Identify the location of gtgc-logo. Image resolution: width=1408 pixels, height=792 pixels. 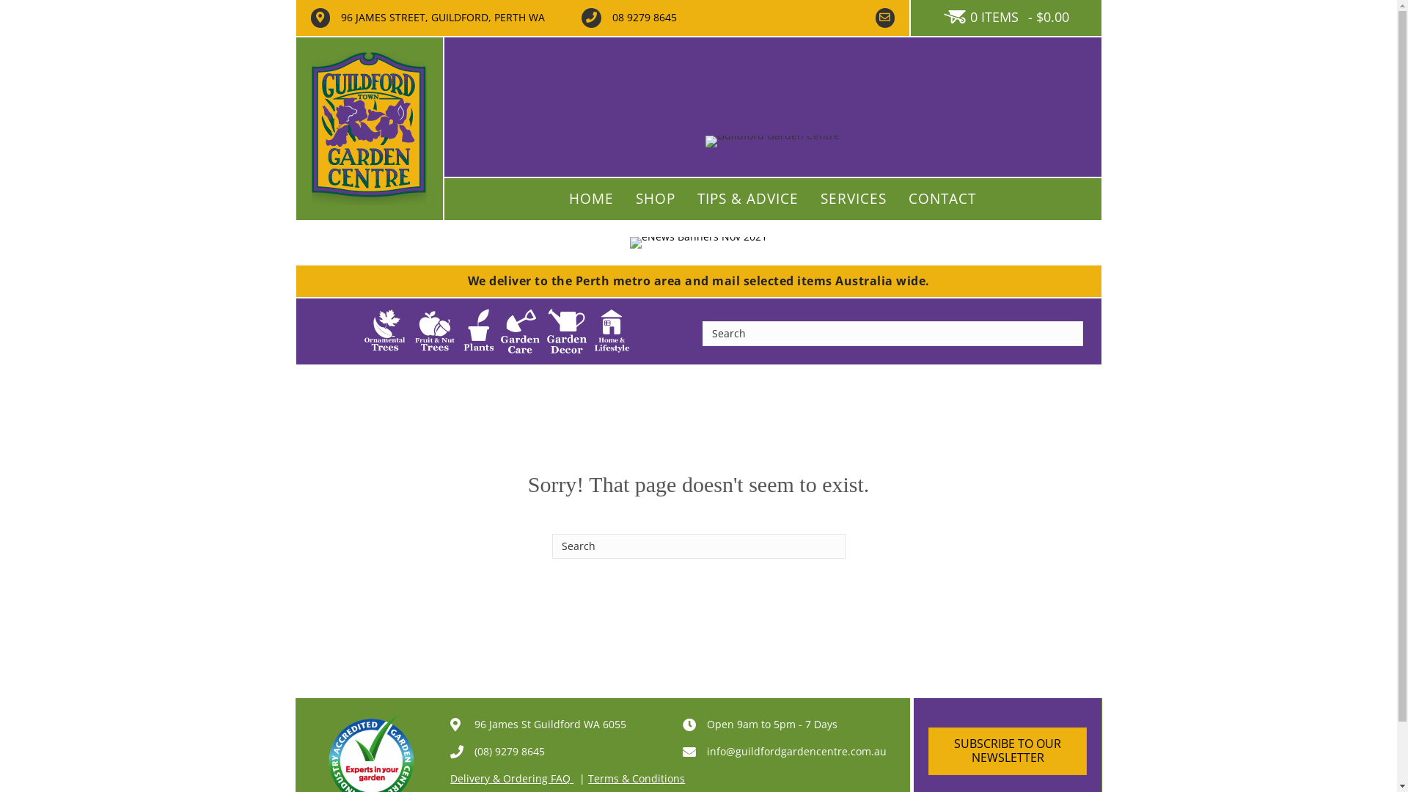
(370, 129).